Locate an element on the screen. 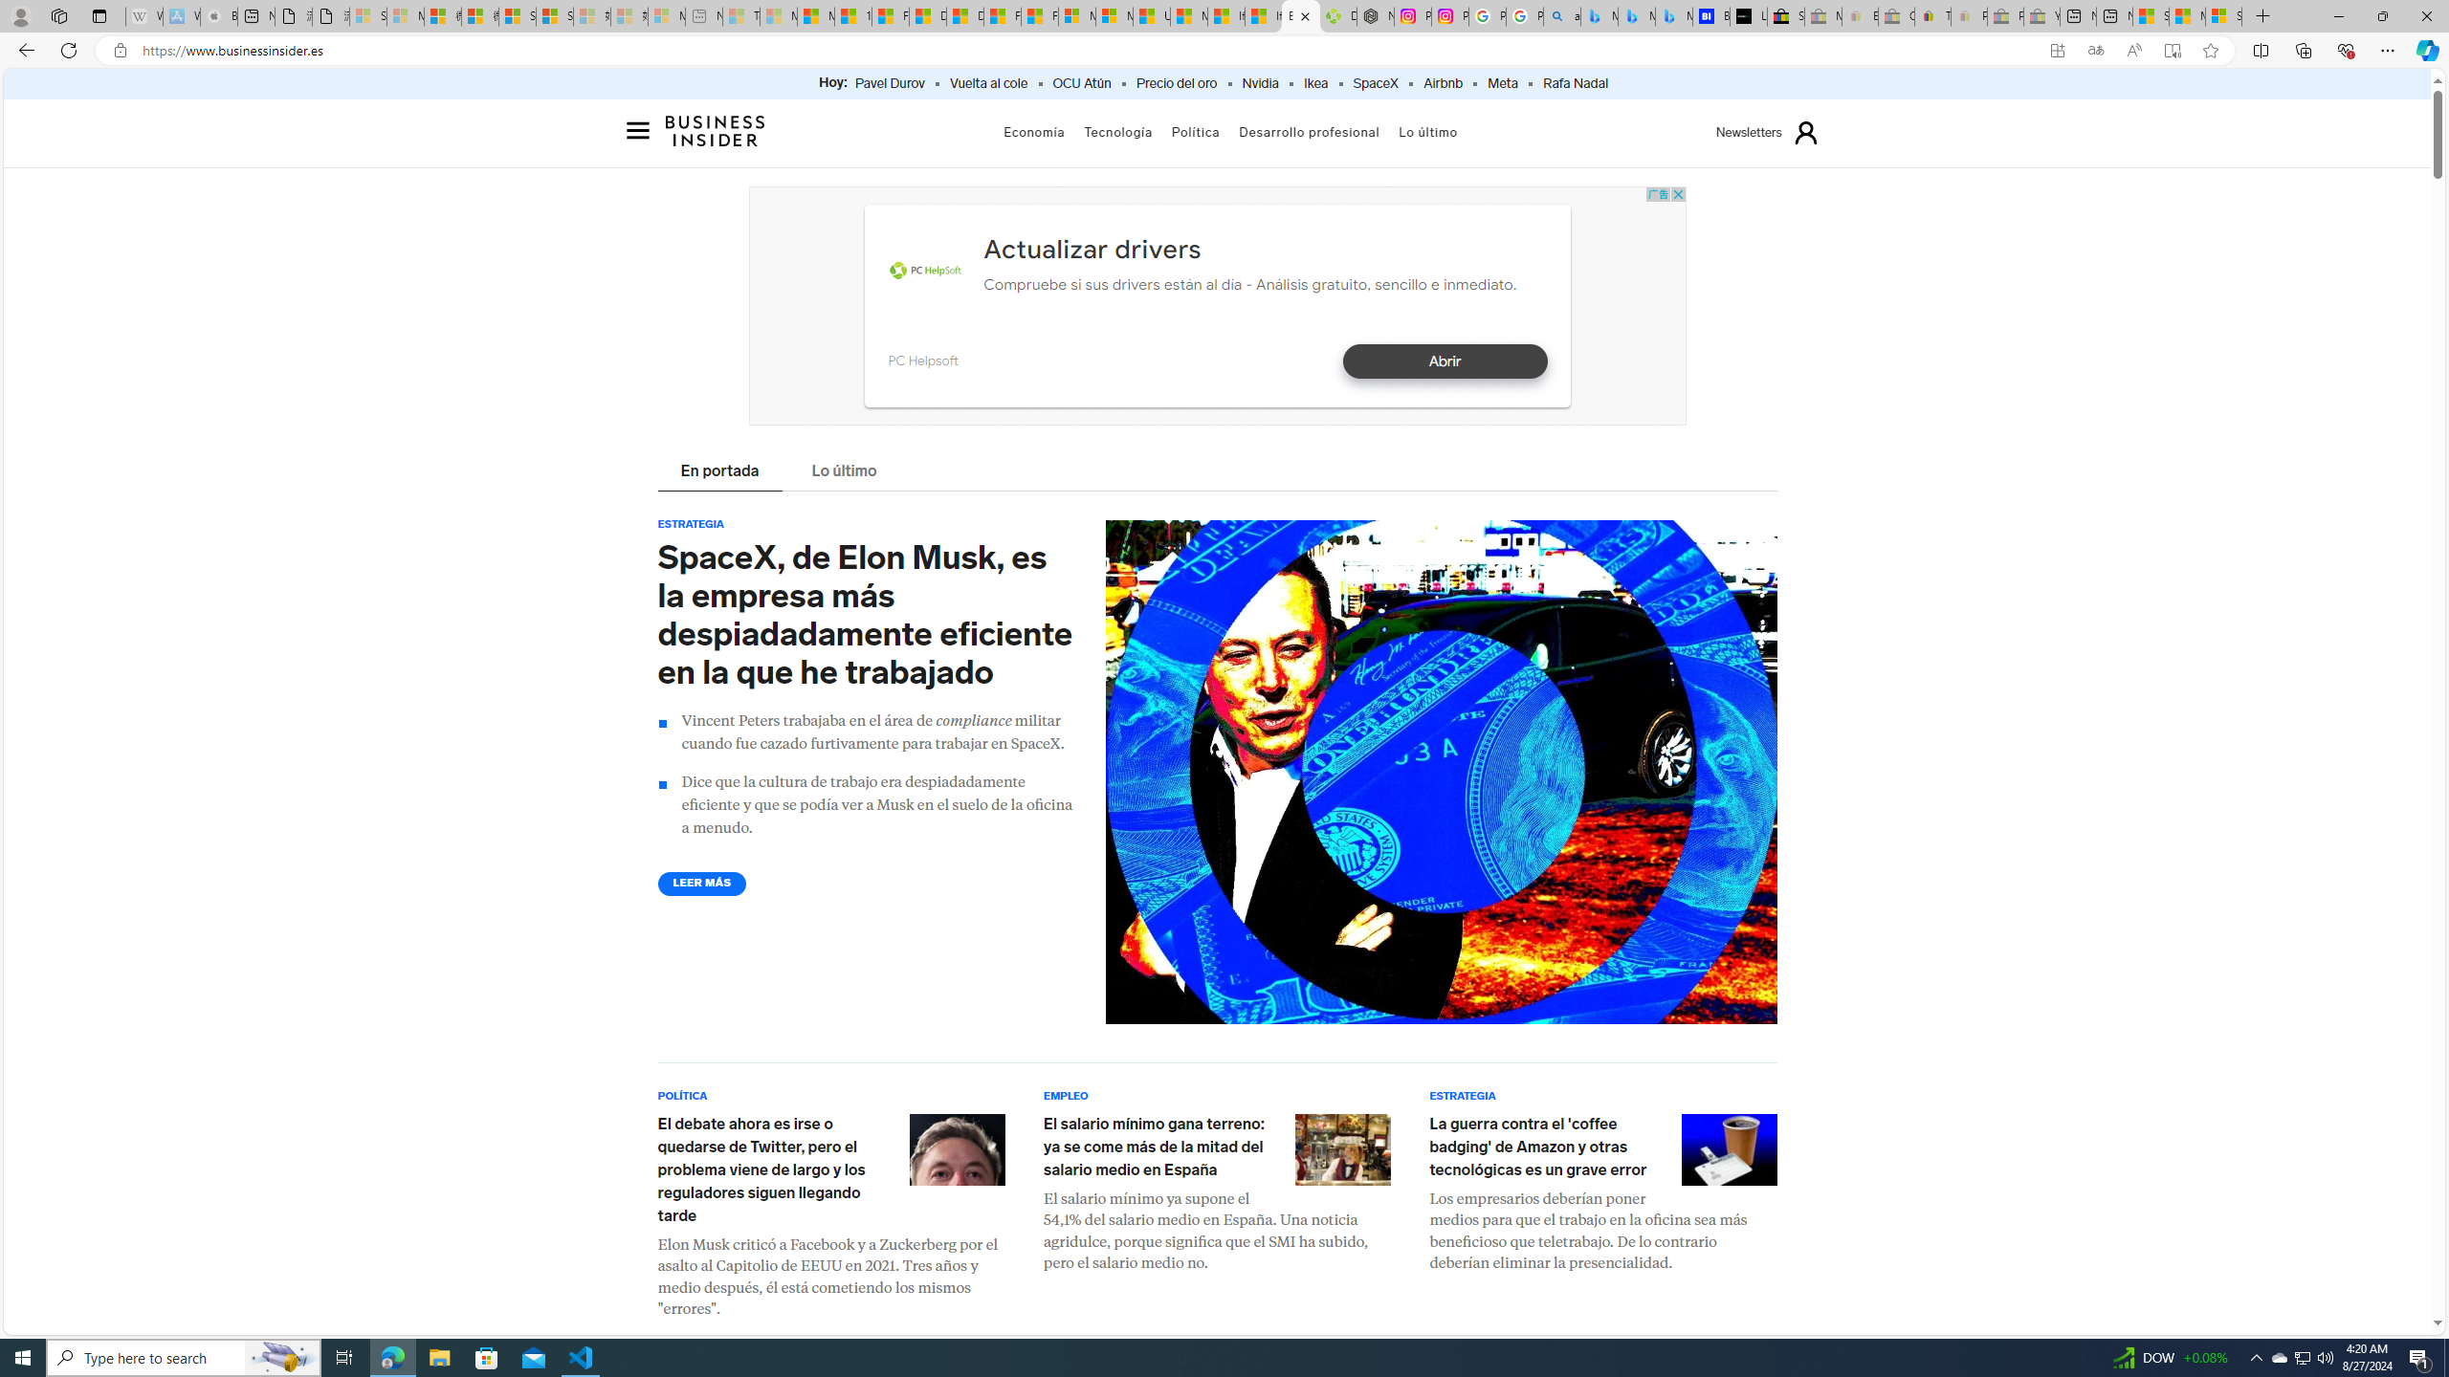  Nvidia is located at coordinates (1260, 84).